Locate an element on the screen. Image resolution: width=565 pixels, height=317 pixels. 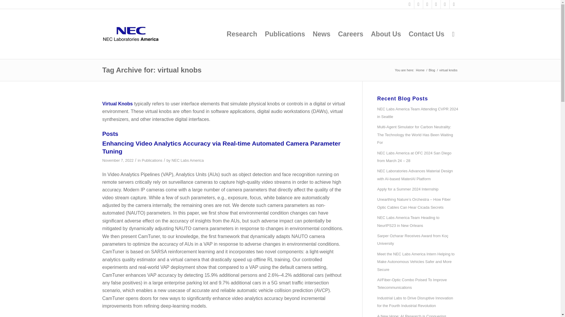
Publications is located at coordinates (152, 160).